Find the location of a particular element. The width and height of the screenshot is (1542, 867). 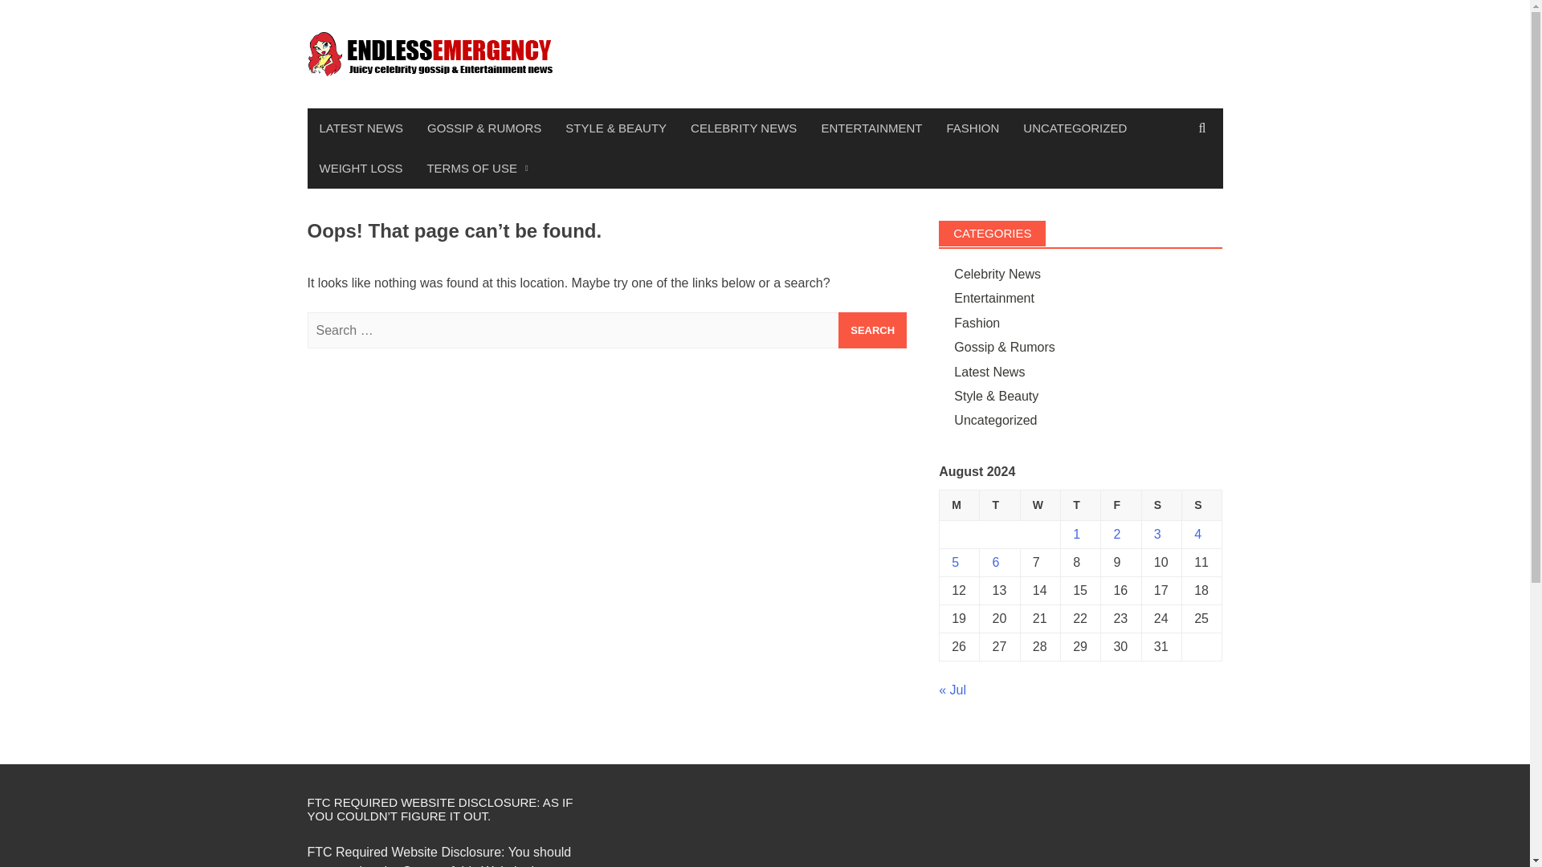

Sunday is located at coordinates (1202, 506).